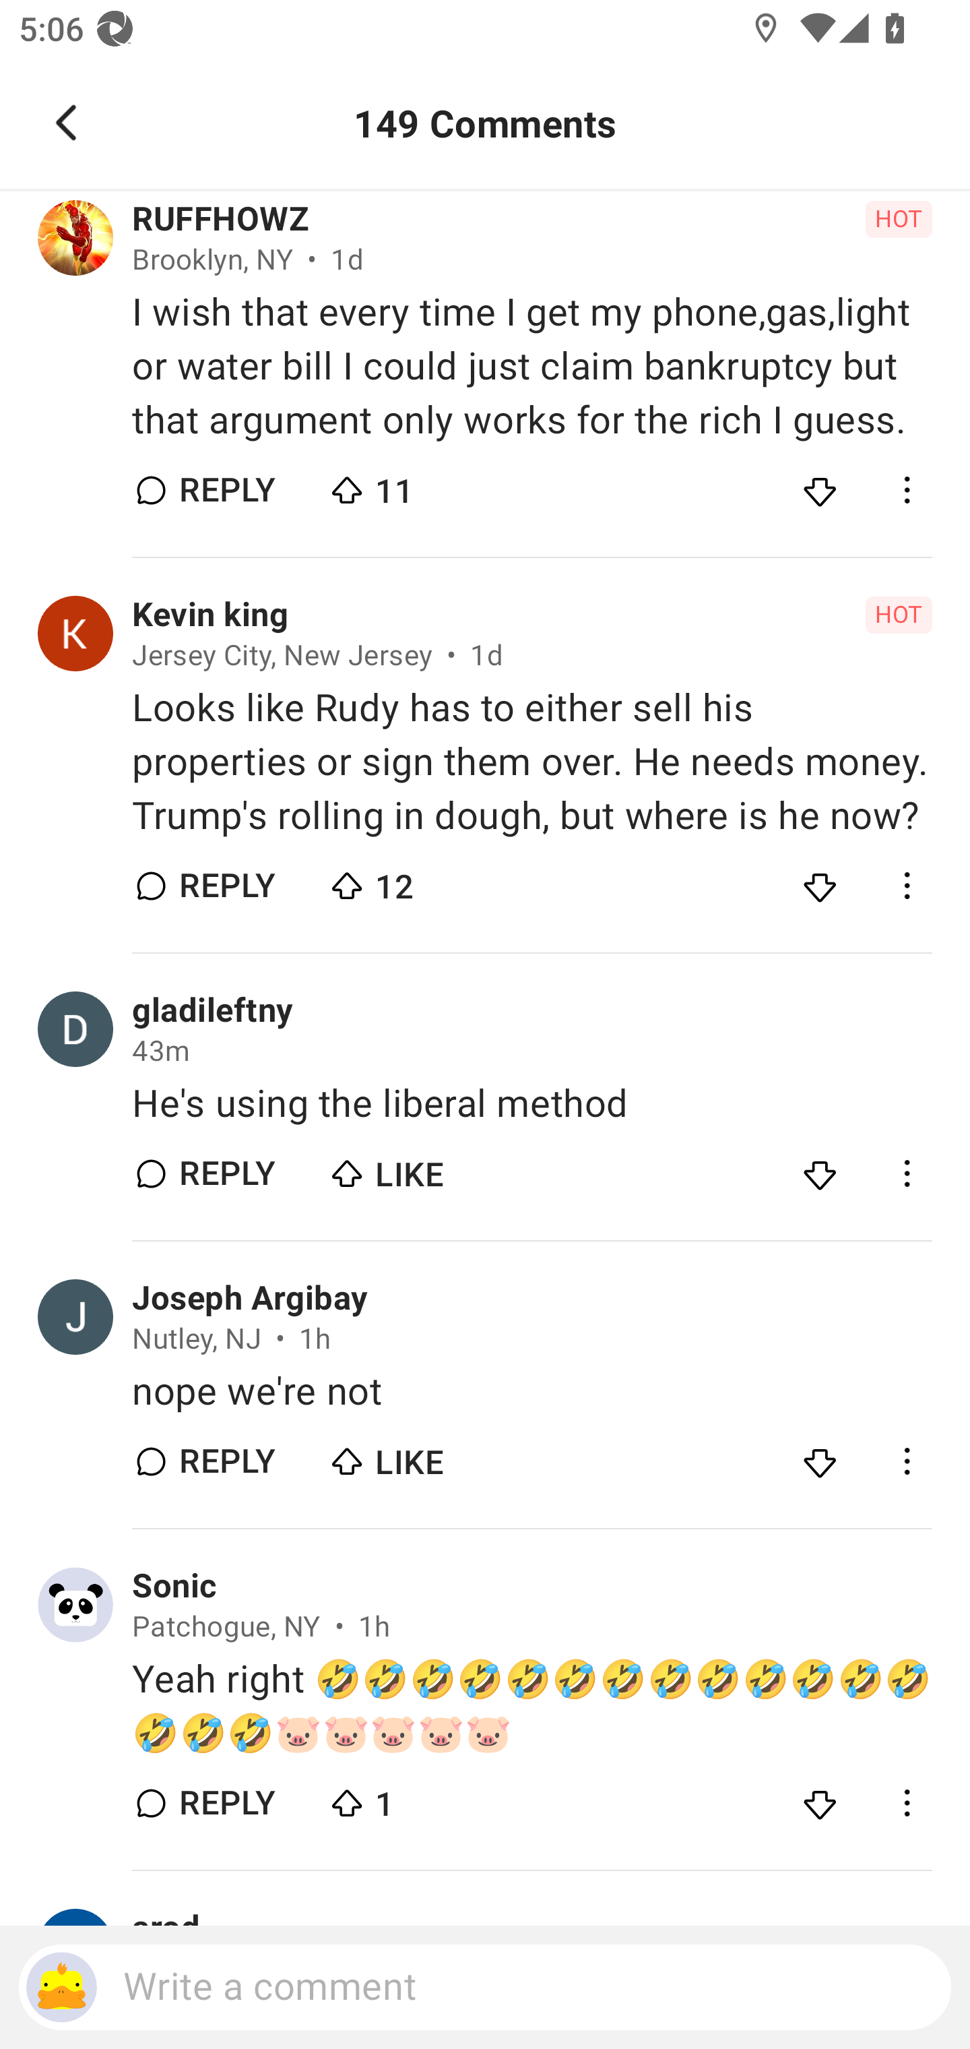  I want to click on gladileftny, so click(213, 1011).